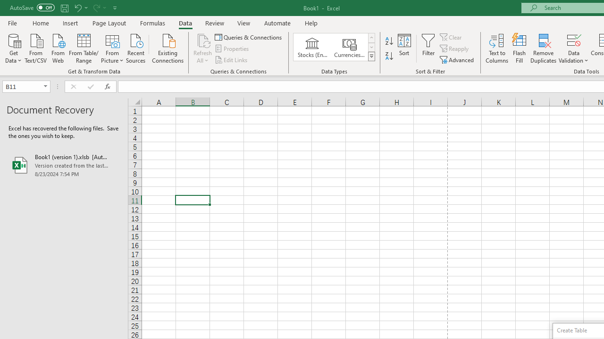 The height and width of the screenshot is (339, 604). I want to click on File Tab, so click(12, 23).